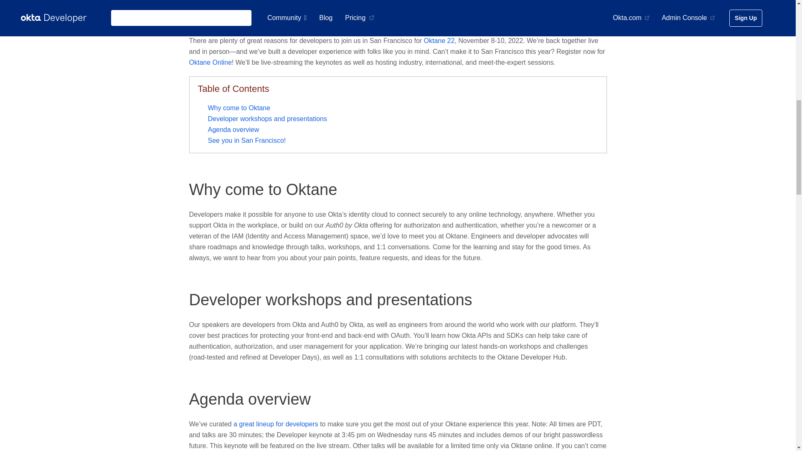 The height and width of the screenshot is (451, 802). I want to click on Developer workshops and presentations, so click(330, 299).